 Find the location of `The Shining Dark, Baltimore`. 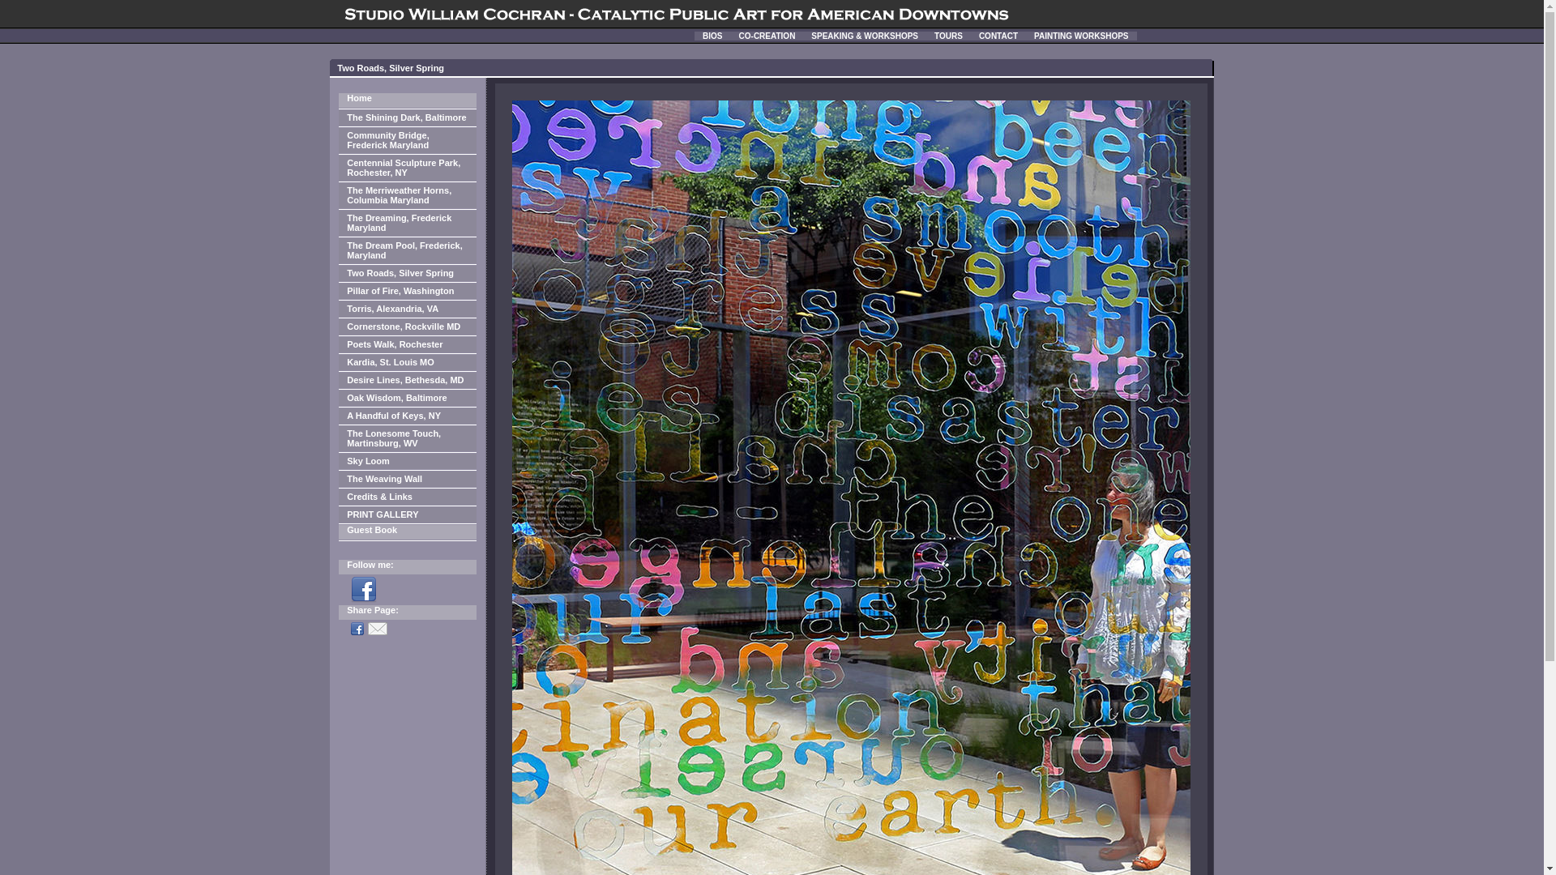

The Shining Dark, Baltimore is located at coordinates (407, 118).